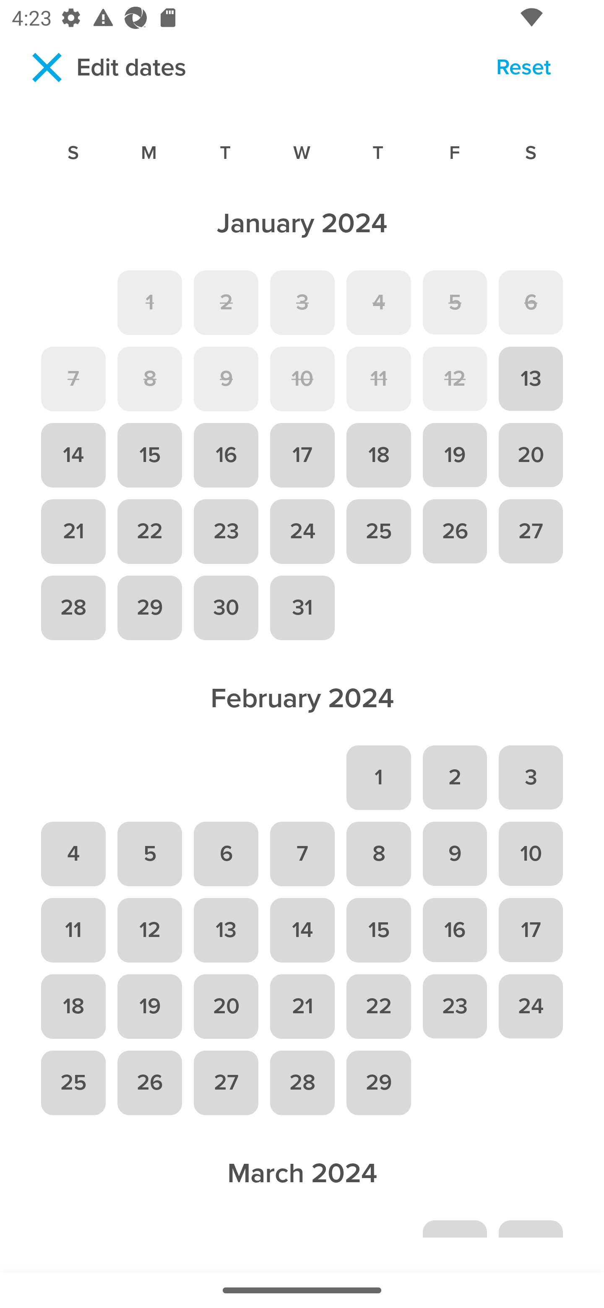 This screenshot has height=1308, width=604. What do you see at coordinates (226, 1083) in the screenshot?
I see `27` at bounding box center [226, 1083].